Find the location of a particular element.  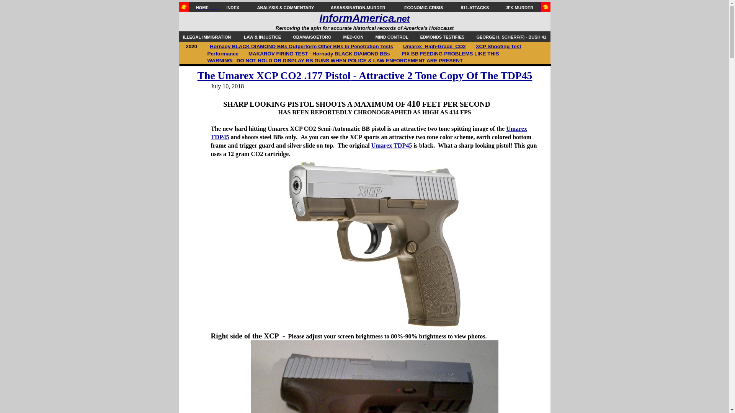

- Attractive 2 Tone Copy Of The TDP45 is located at coordinates (441, 76).